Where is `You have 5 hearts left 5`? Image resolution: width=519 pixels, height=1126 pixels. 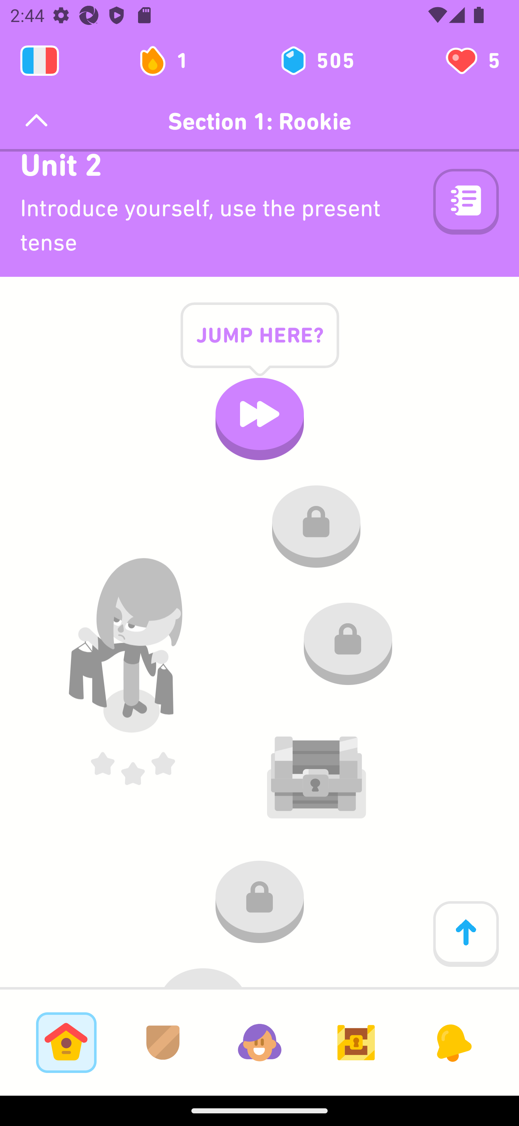
You have 5 hearts left 5 is located at coordinates (471, 61).